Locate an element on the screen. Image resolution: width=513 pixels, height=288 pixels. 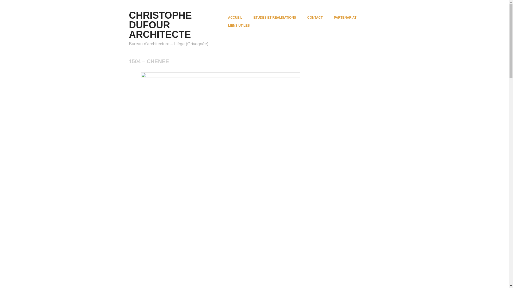
CHRISTOPHE DUFOUR ARCHITECTE is located at coordinates (160, 25).